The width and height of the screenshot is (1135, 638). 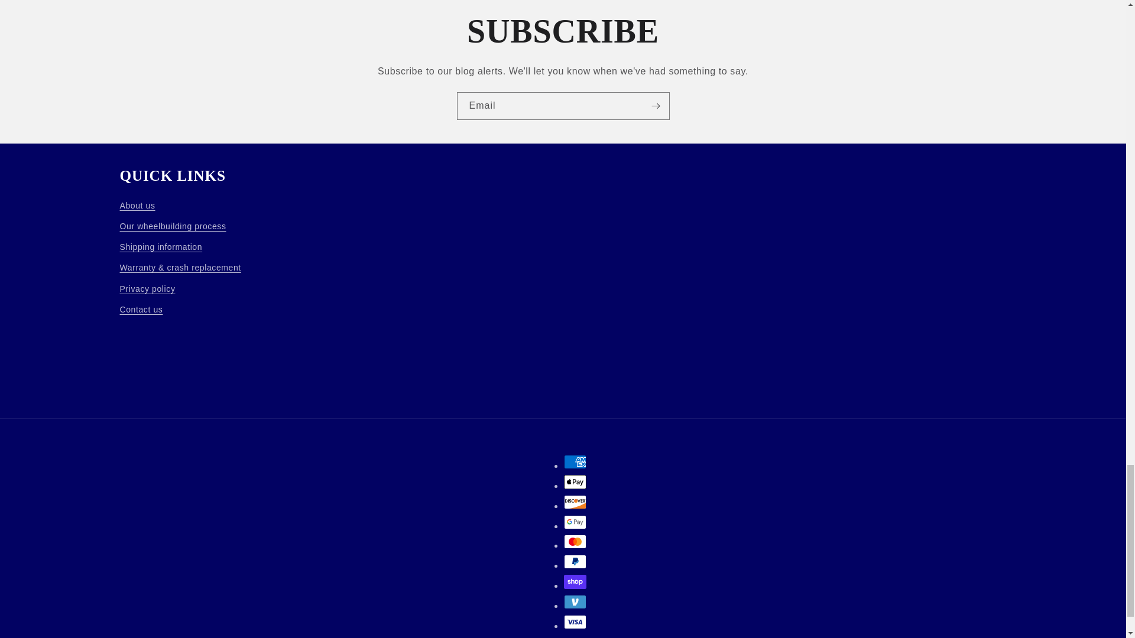 I want to click on Google Pay, so click(x=575, y=522).